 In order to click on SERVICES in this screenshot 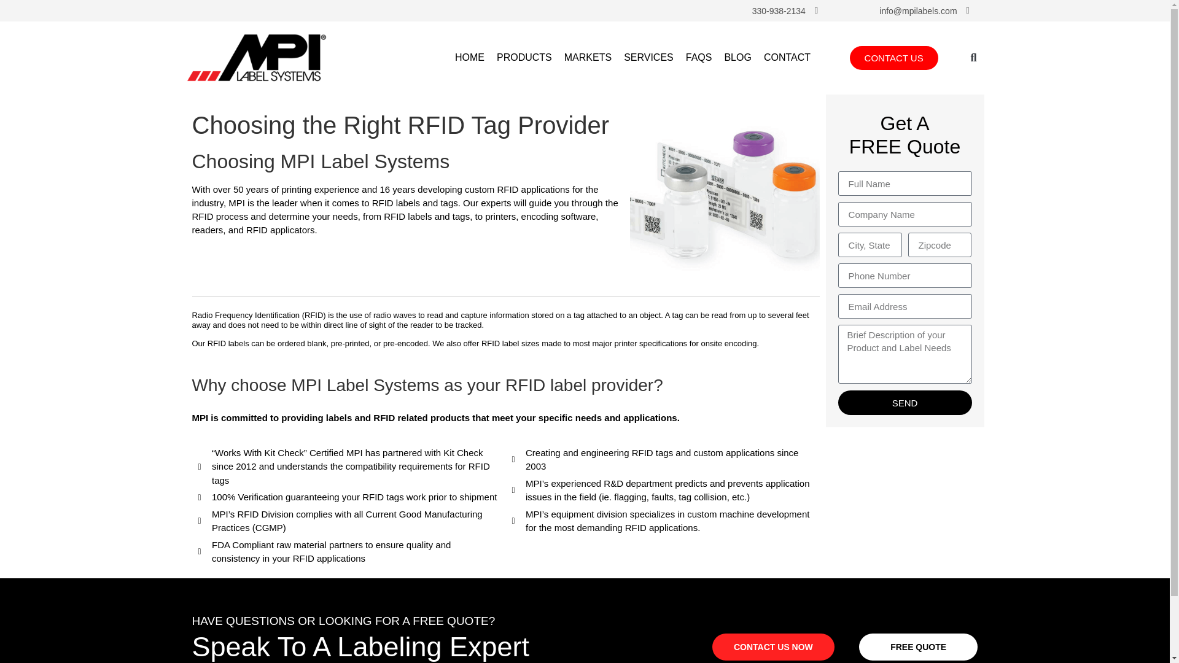, I will do `click(648, 58)`.